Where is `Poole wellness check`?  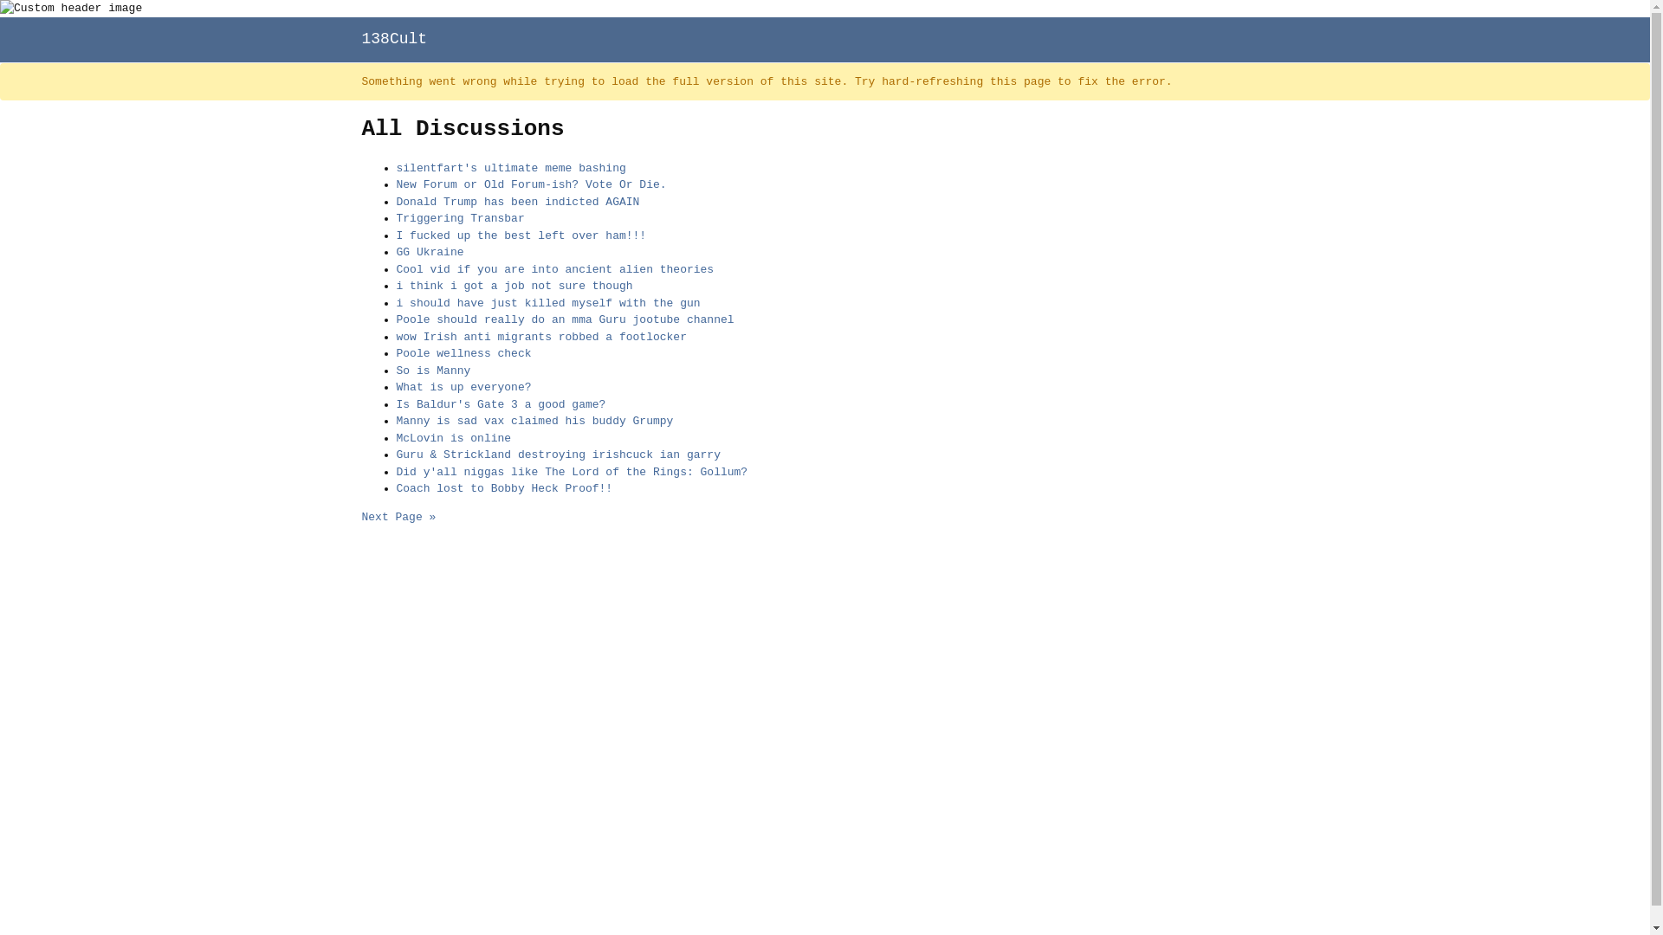
Poole wellness check is located at coordinates (464, 353).